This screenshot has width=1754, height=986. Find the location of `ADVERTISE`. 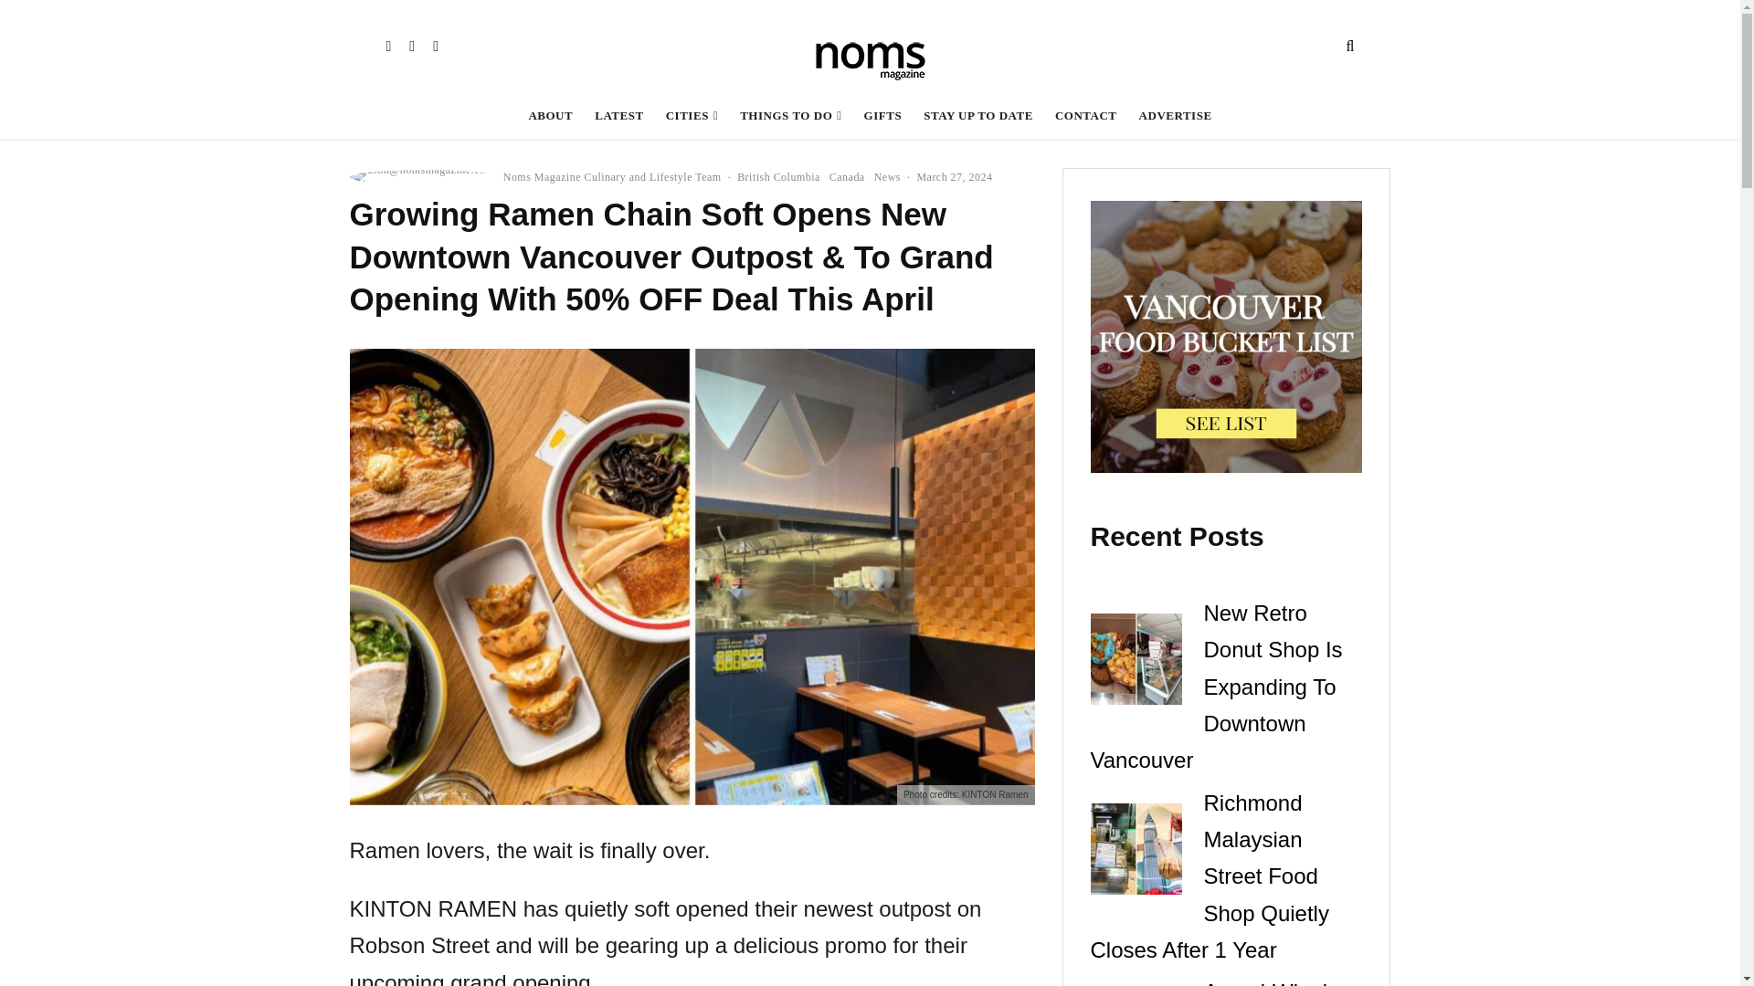

ADVERTISE is located at coordinates (1175, 116).